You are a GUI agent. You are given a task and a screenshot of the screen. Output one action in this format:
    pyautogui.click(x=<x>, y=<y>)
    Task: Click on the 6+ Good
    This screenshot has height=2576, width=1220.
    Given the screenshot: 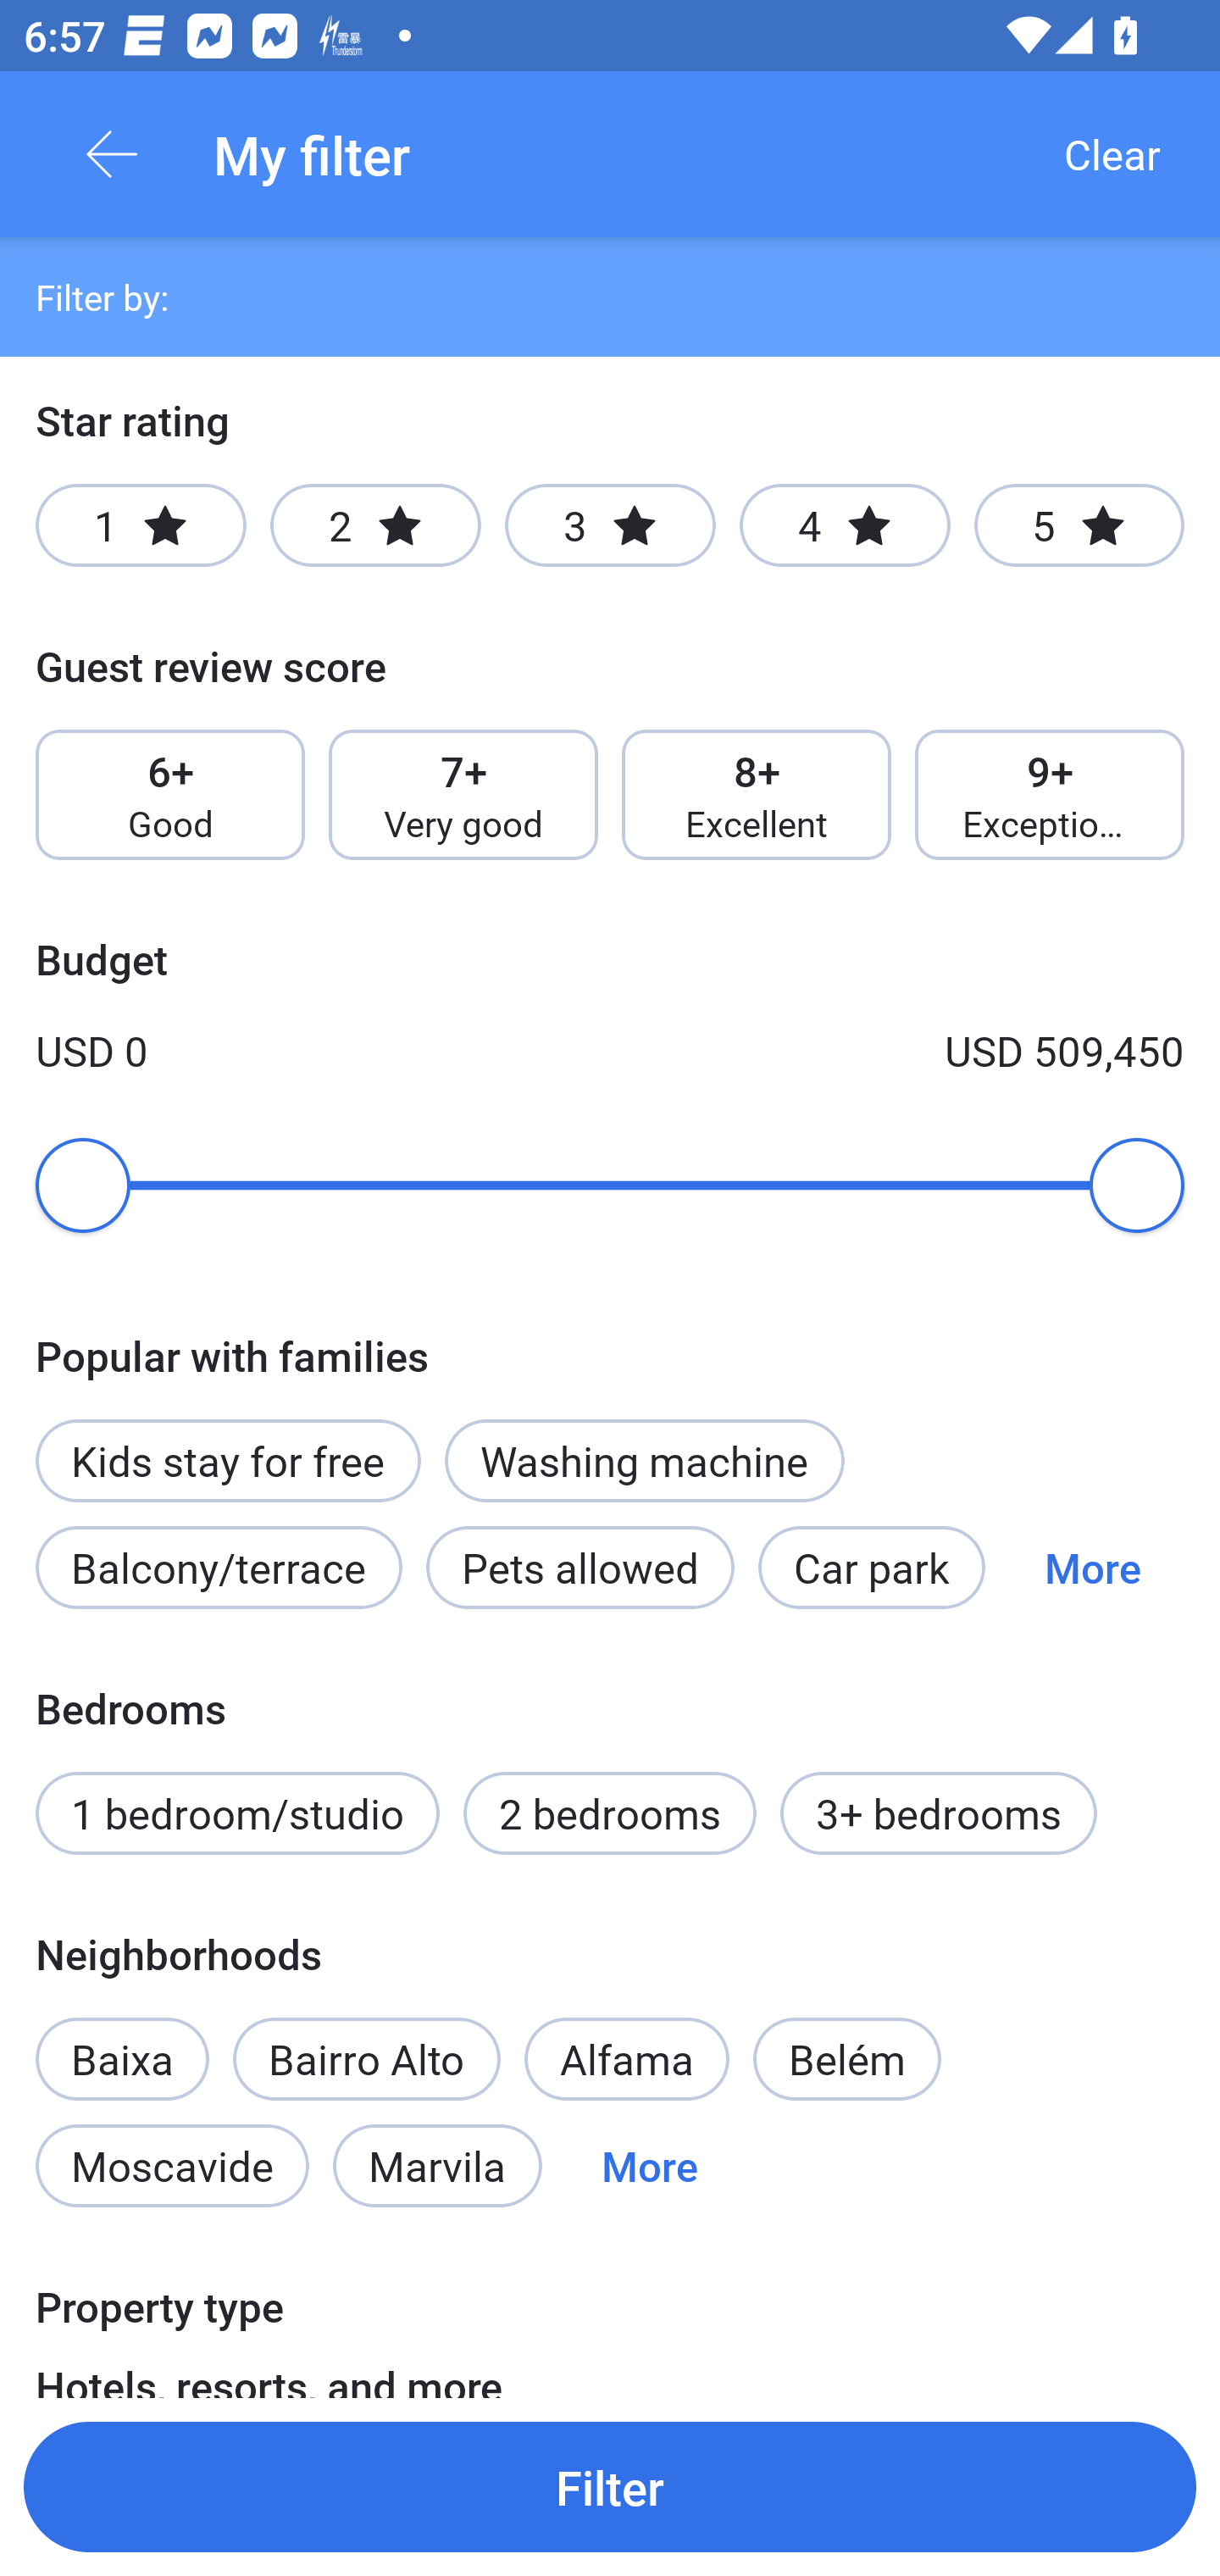 What is the action you would take?
    pyautogui.click(x=169, y=795)
    